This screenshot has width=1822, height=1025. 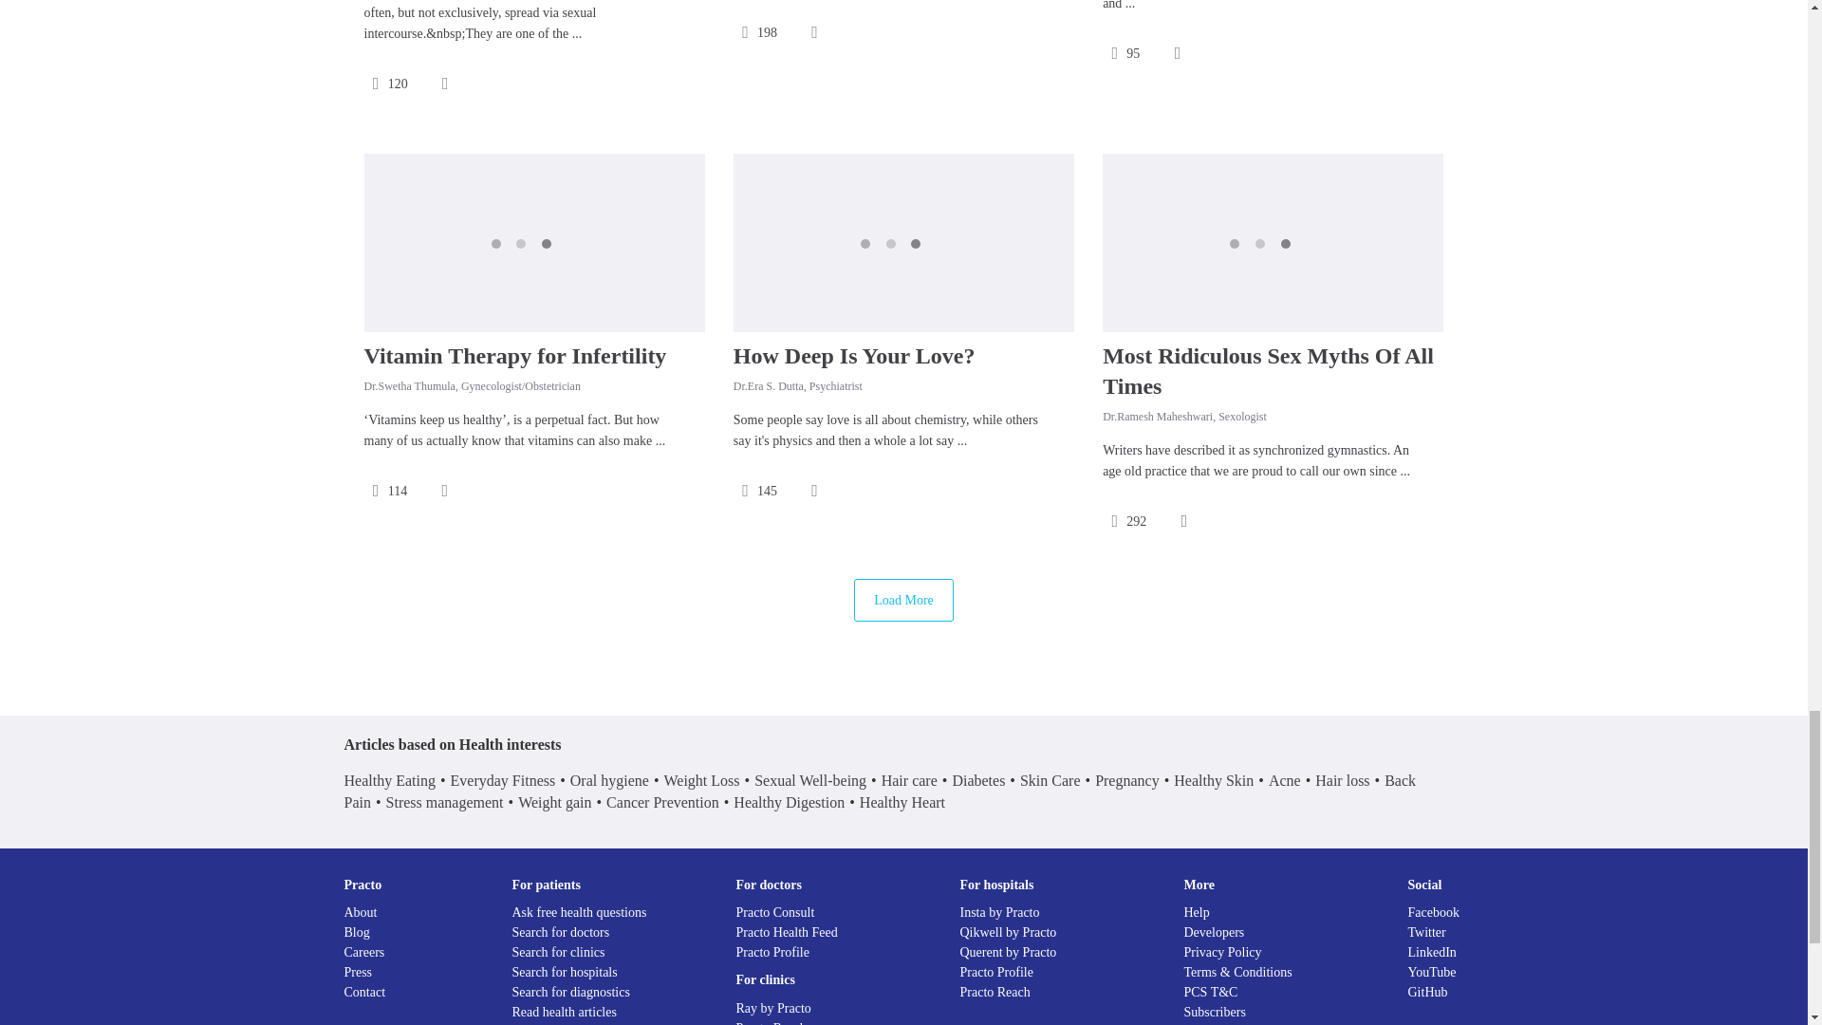 I want to click on Search for hospitals, so click(x=564, y=972).